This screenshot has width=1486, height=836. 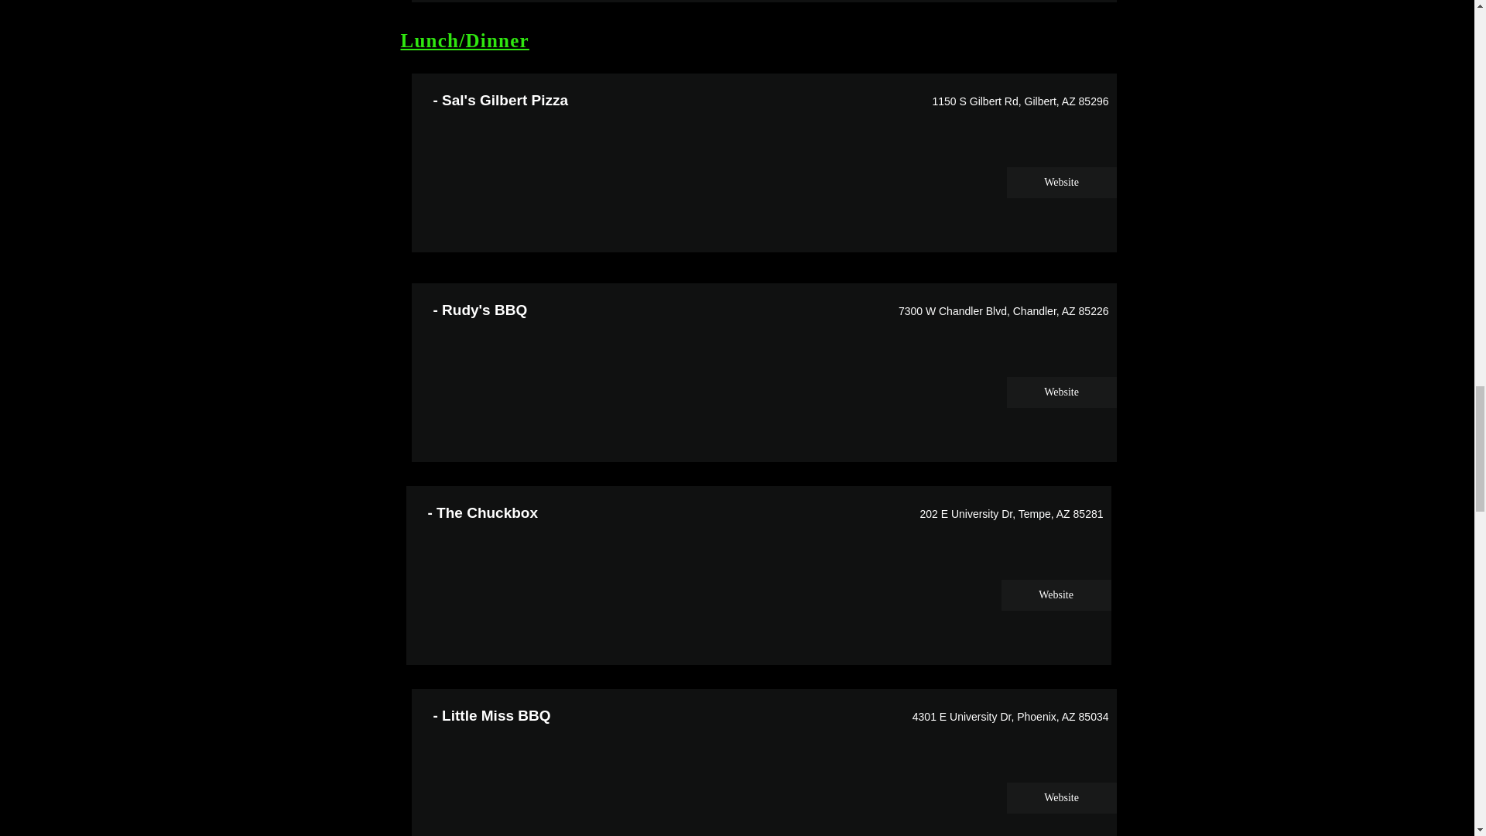 I want to click on Website, so click(x=1060, y=797).